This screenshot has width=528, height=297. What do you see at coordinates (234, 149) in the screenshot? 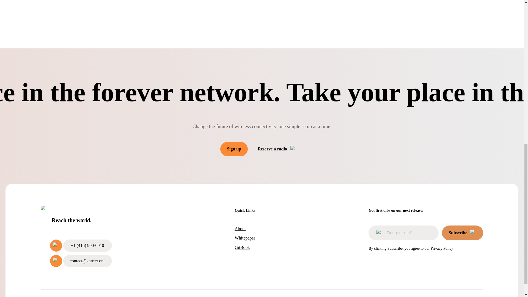
I see `Sign up` at bounding box center [234, 149].